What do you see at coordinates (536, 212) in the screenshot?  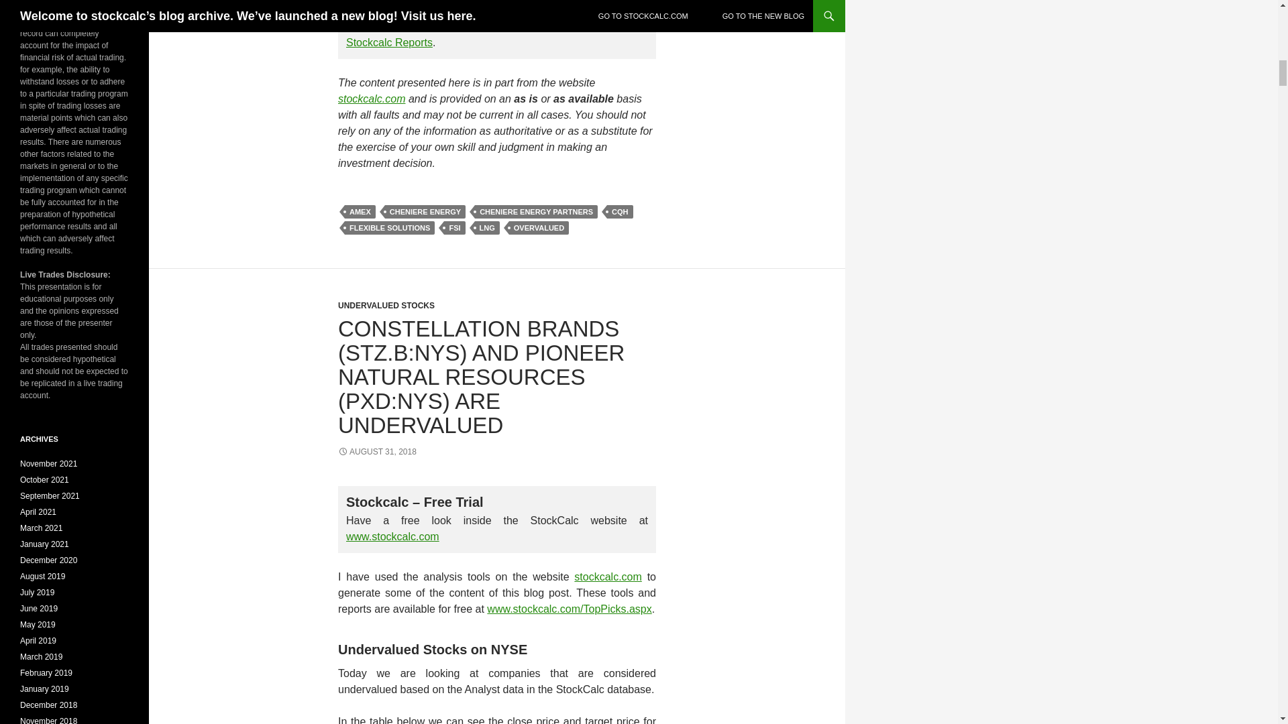 I see `CHENIERE ENERGY PARTNERS` at bounding box center [536, 212].